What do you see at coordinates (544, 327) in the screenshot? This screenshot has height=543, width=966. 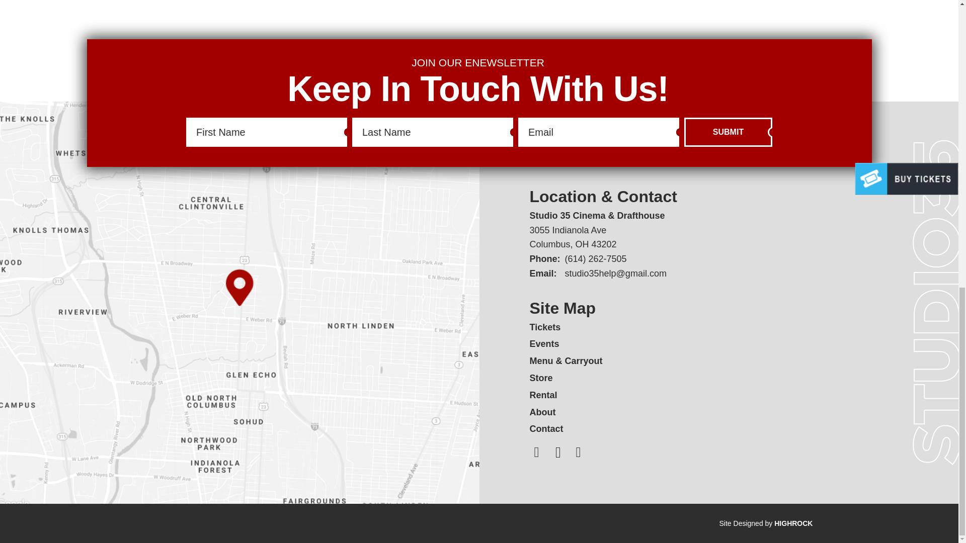 I see `Tickets` at bounding box center [544, 327].